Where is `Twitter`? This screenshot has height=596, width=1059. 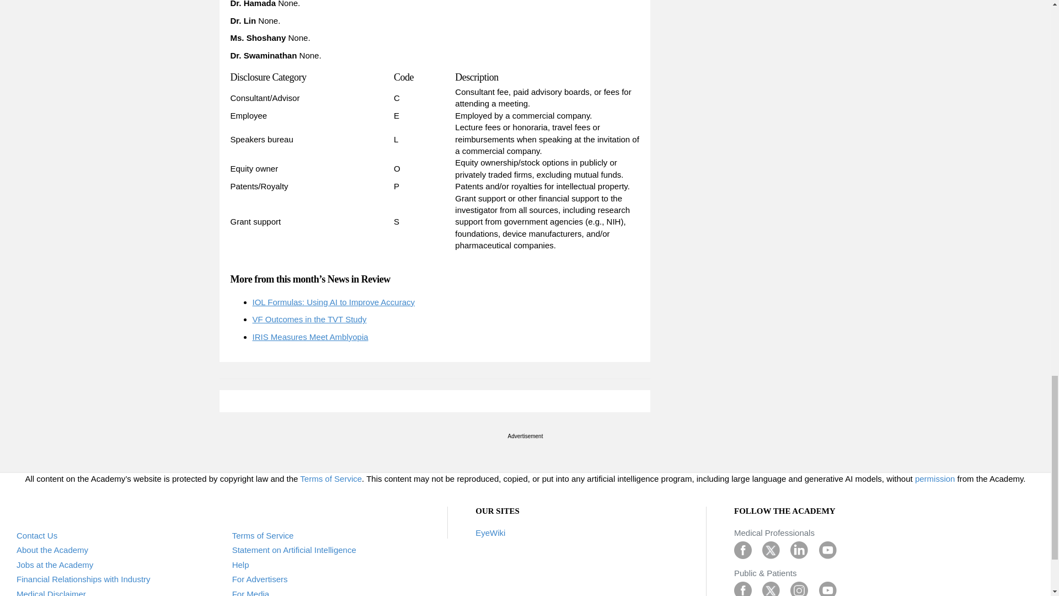 Twitter is located at coordinates (771, 589).